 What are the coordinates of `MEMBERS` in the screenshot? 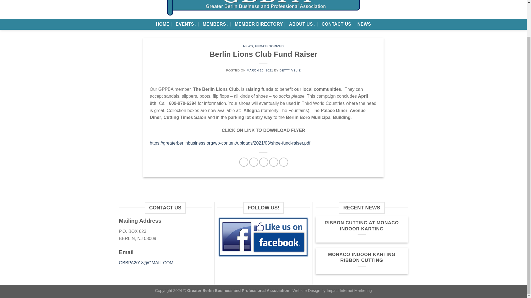 It's located at (215, 24).